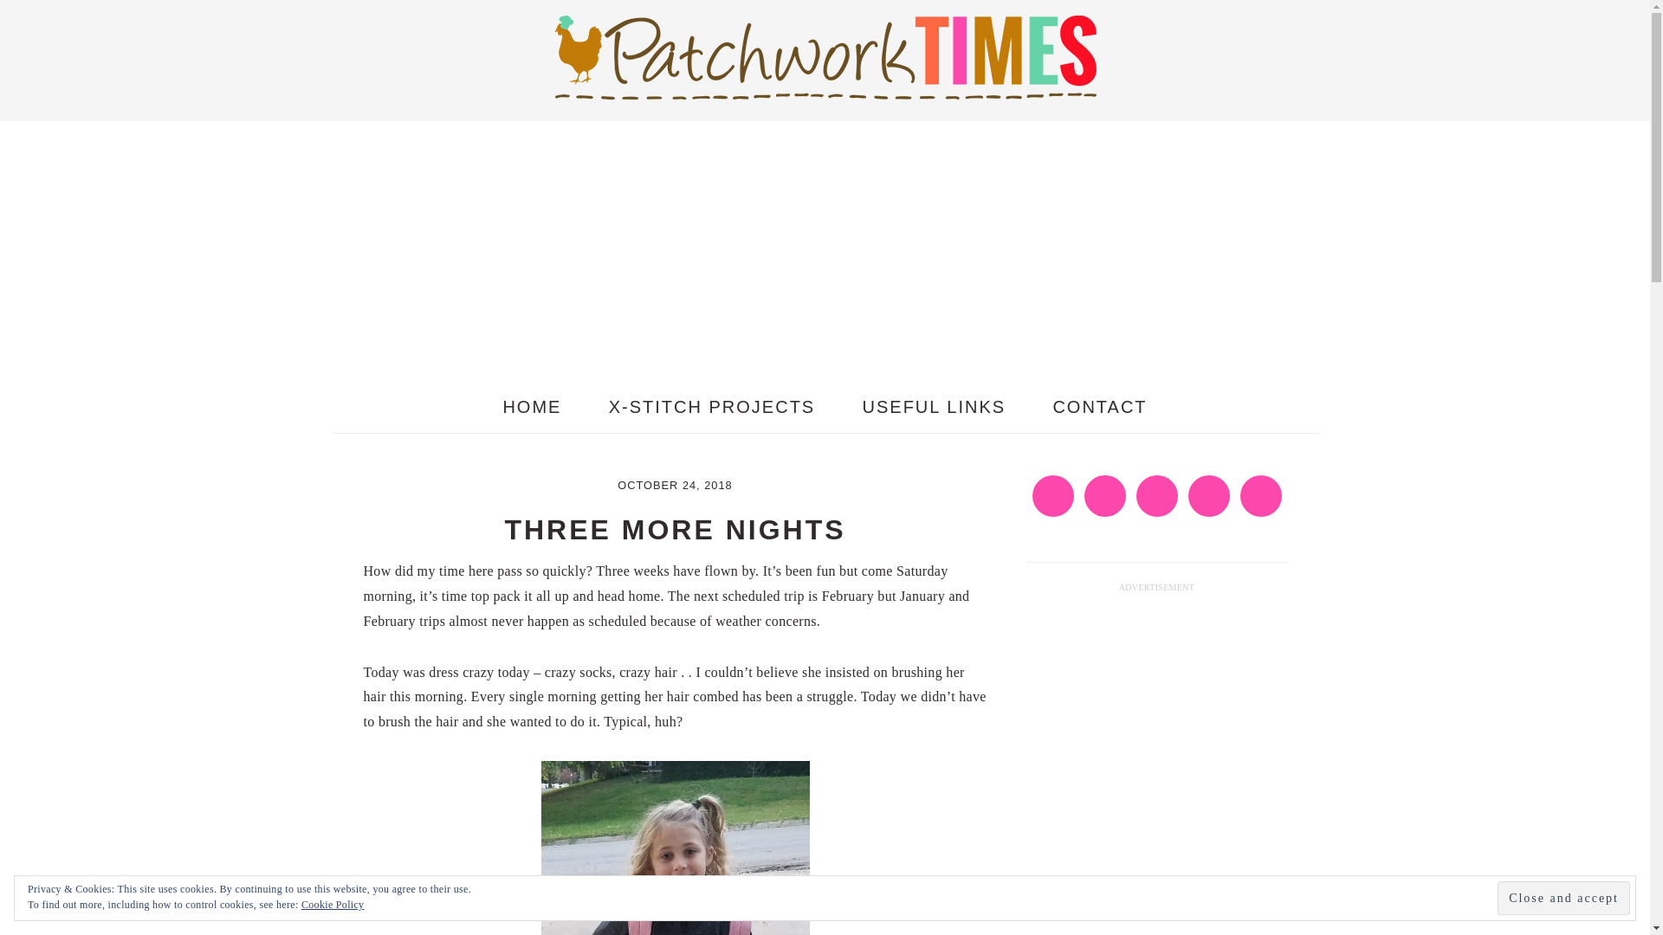 The image size is (1663, 935). I want to click on USEFUL LINKS, so click(934, 407).